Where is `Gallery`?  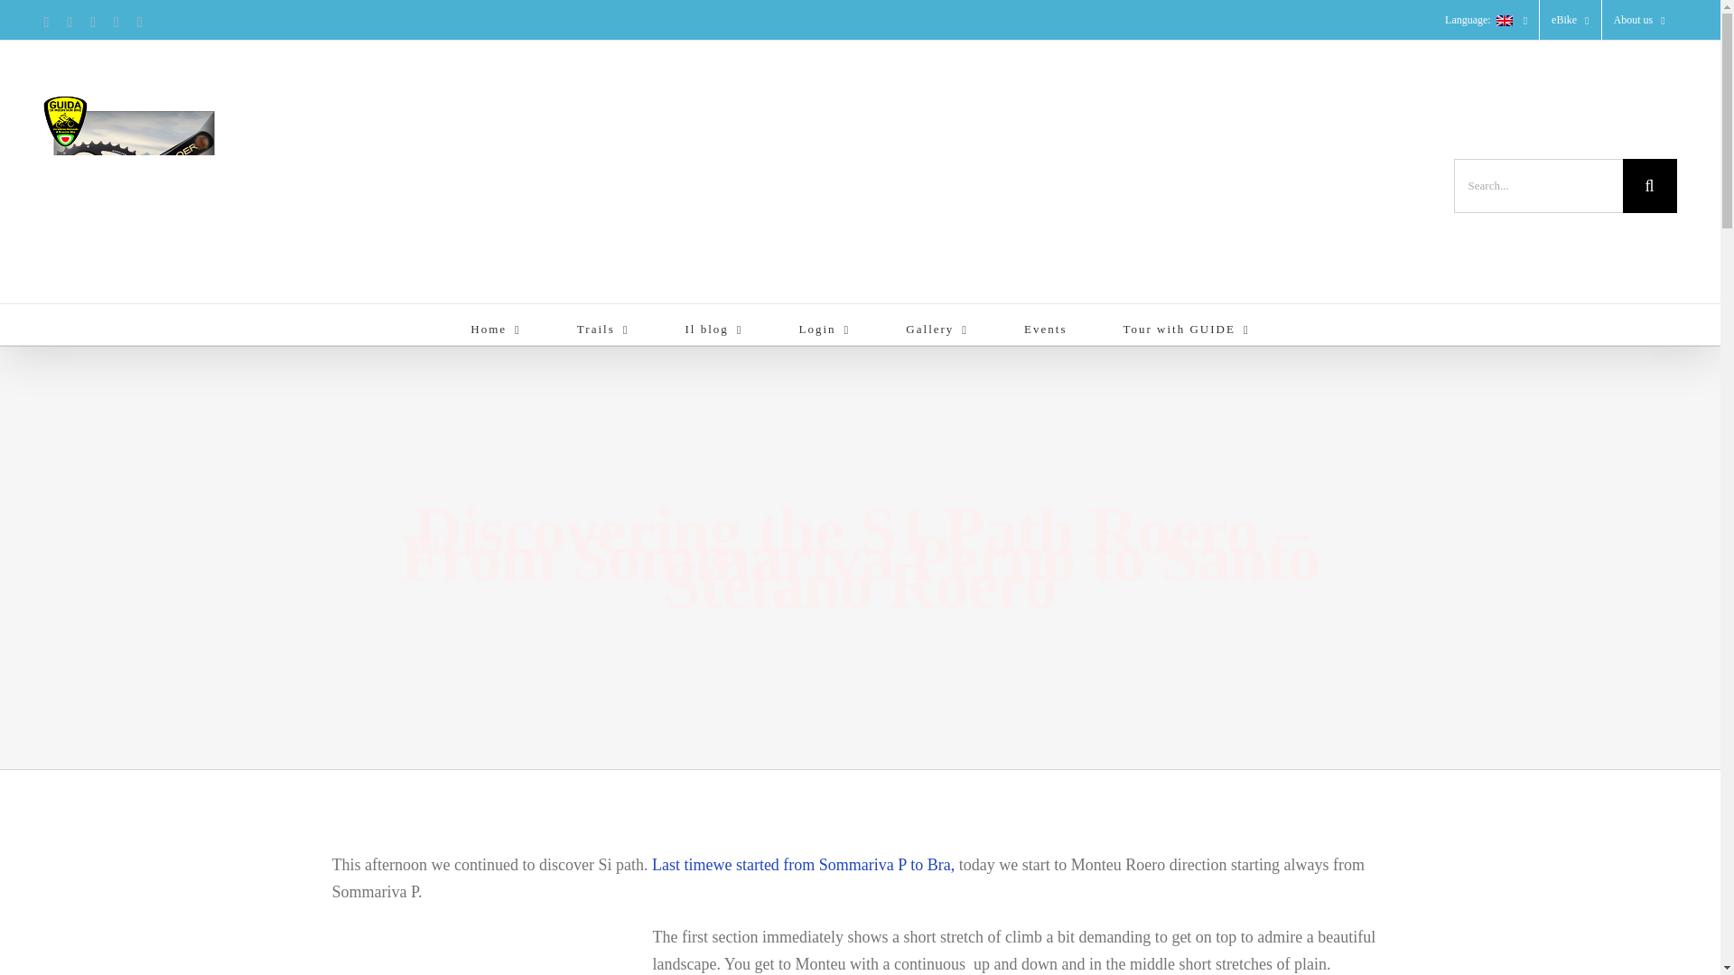 Gallery is located at coordinates (936, 324).